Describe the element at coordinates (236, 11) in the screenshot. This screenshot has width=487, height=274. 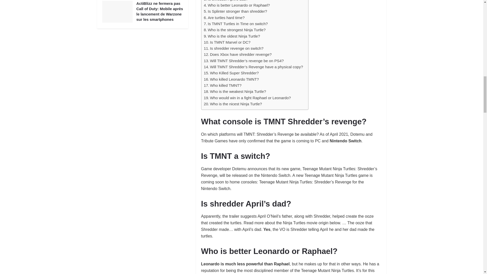
I see `Is Splinter stronger than shredder?` at that location.